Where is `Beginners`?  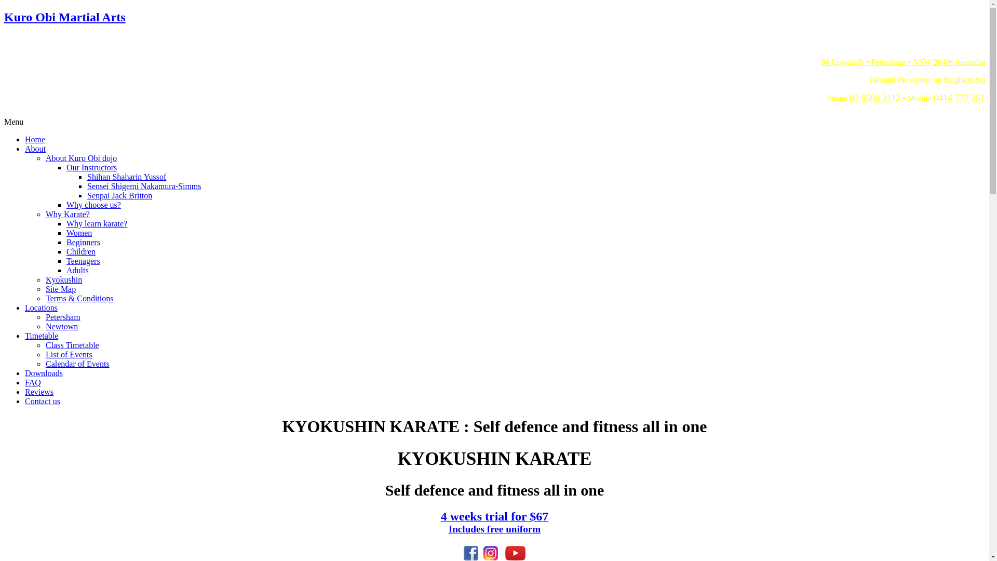
Beginners is located at coordinates (83, 242).